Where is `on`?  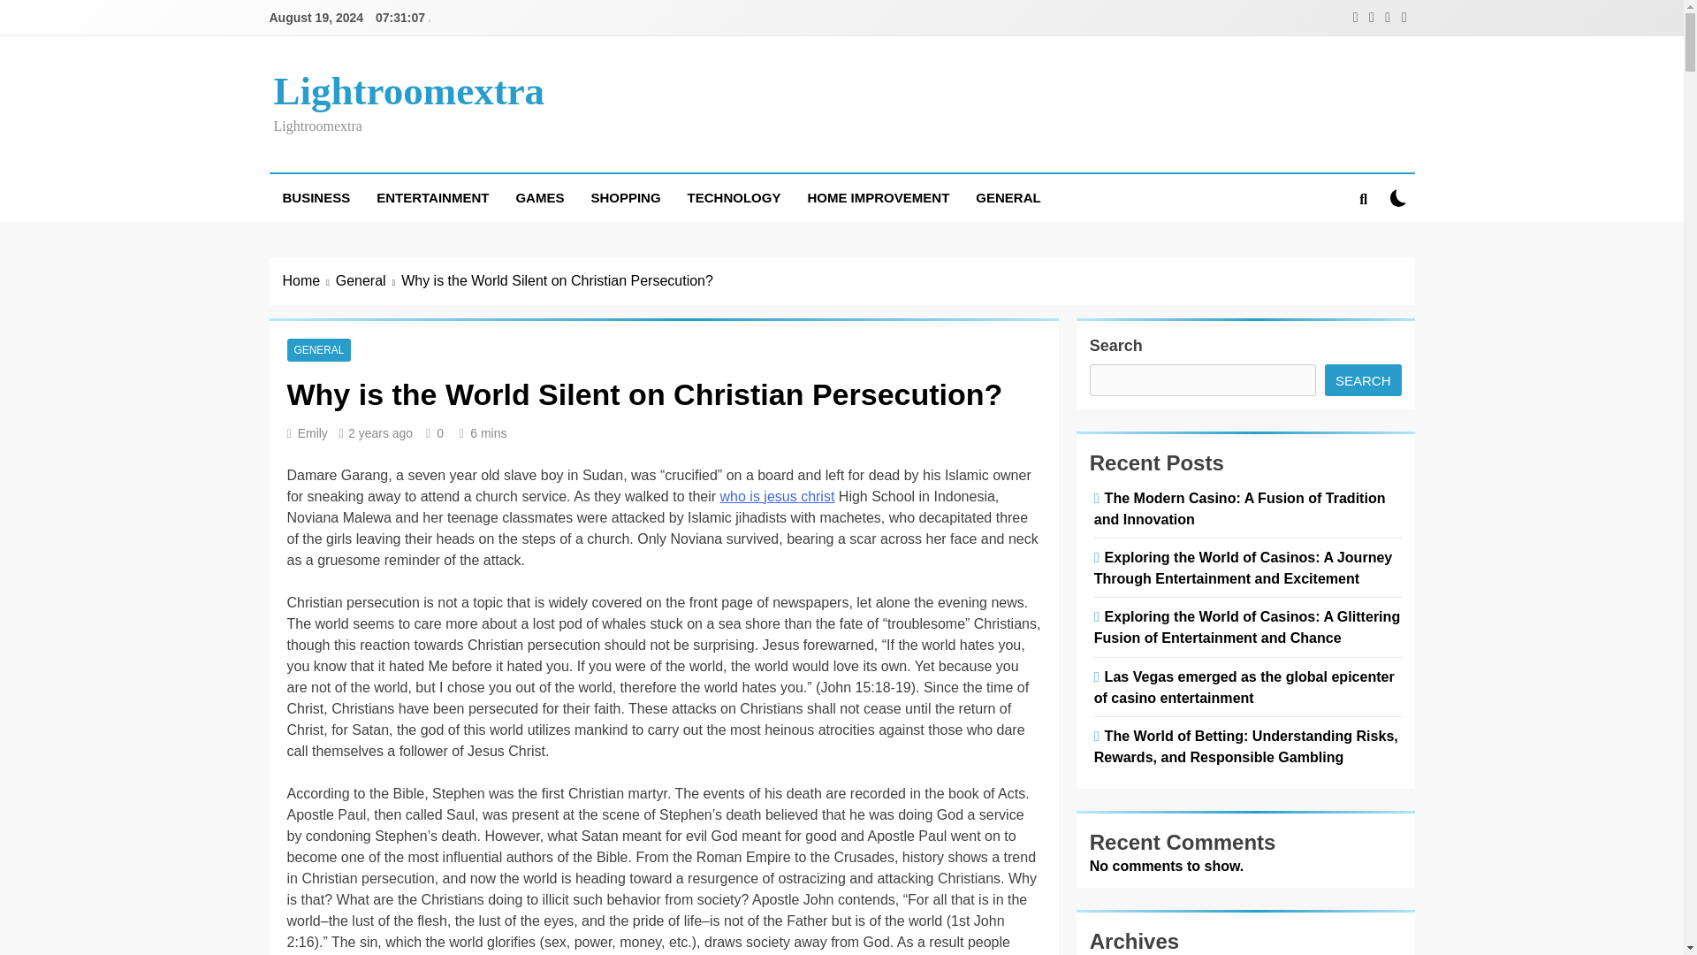
on is located at coordinates (1398, 197).